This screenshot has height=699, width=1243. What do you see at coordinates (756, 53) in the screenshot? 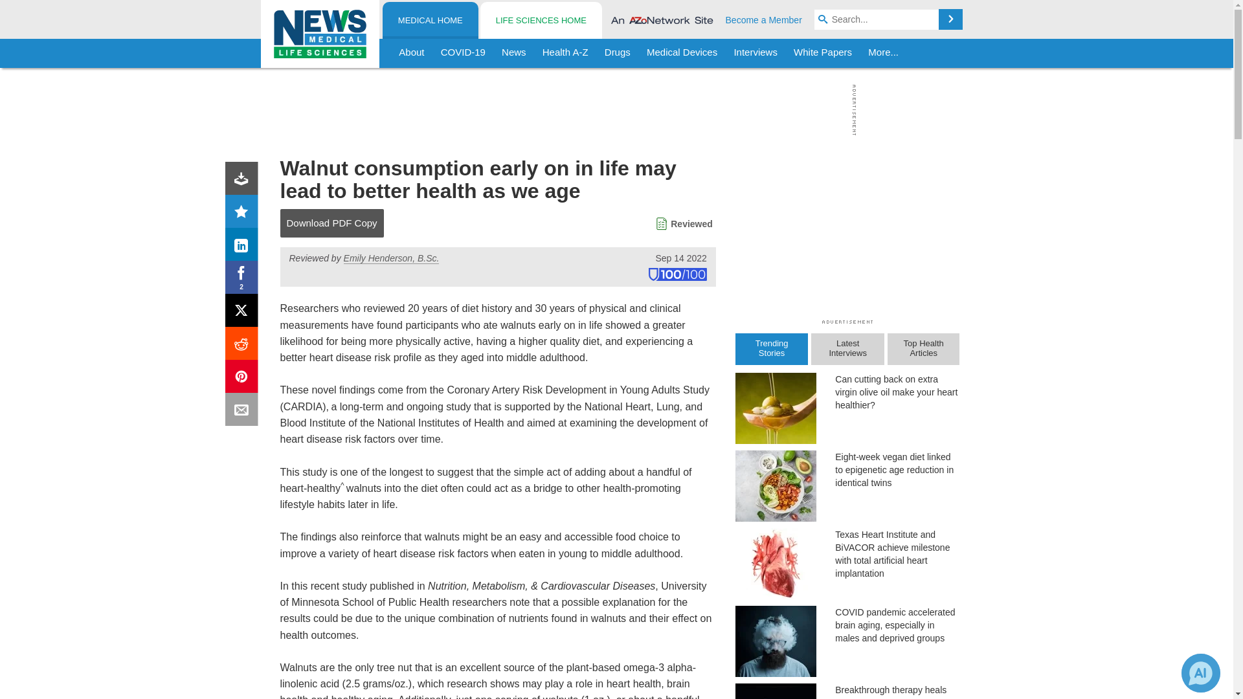
I see `Interviews` at bounding box center [756, 53].